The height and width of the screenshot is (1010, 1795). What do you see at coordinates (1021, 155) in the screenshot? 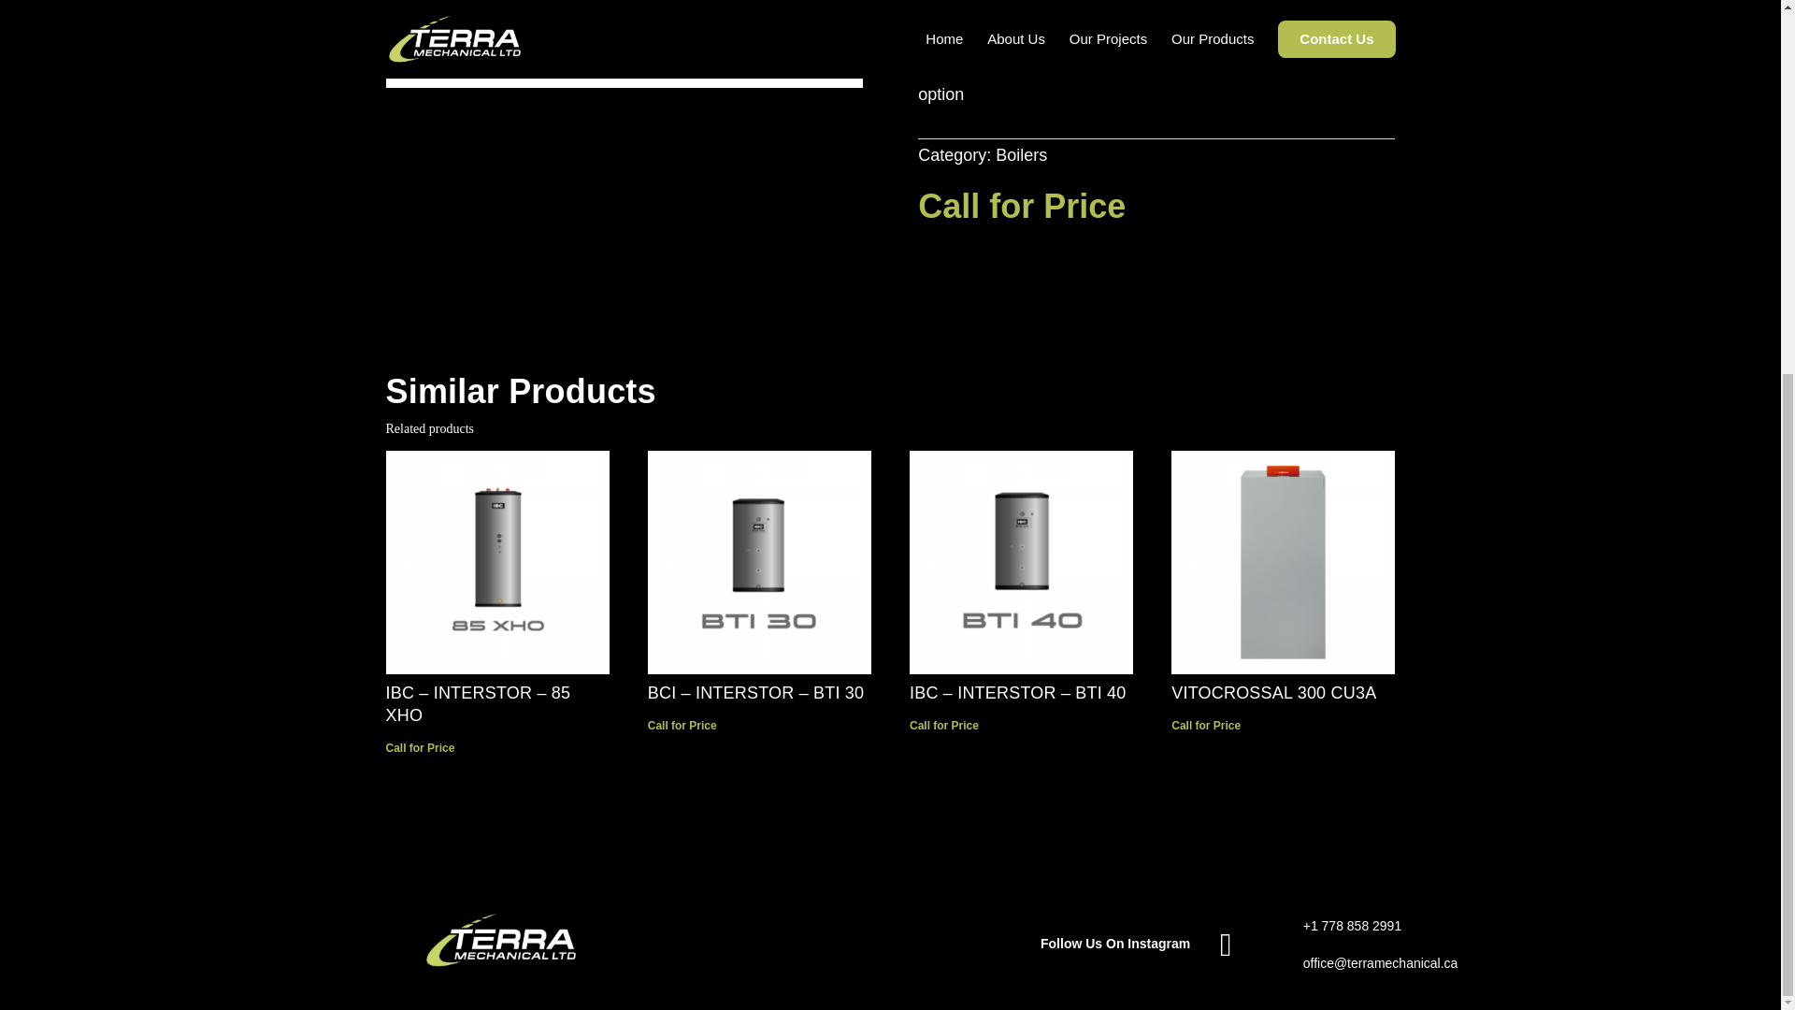
I see `Boilers` at bounding box center [1021, 155].